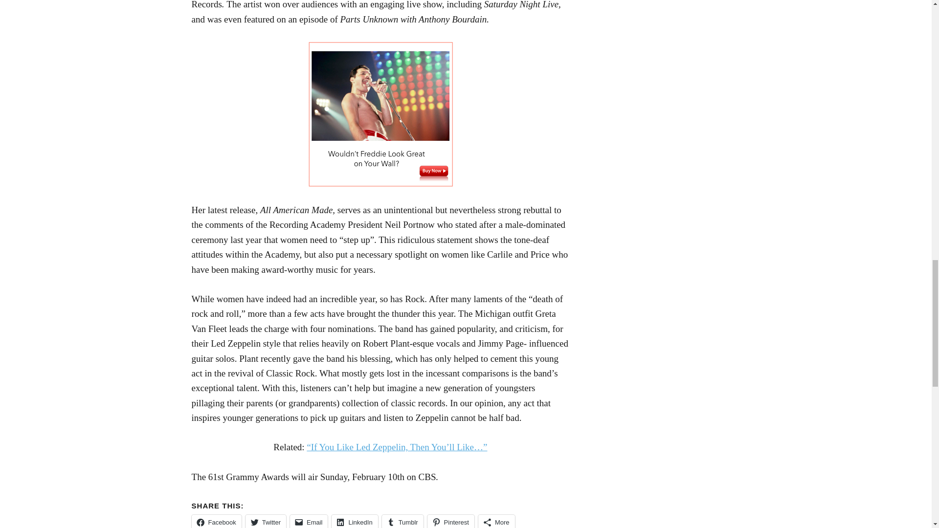  Describe the element at coordinates (354, 521) in the screenshot. I see `Click to share on LinkedIn` at that location.